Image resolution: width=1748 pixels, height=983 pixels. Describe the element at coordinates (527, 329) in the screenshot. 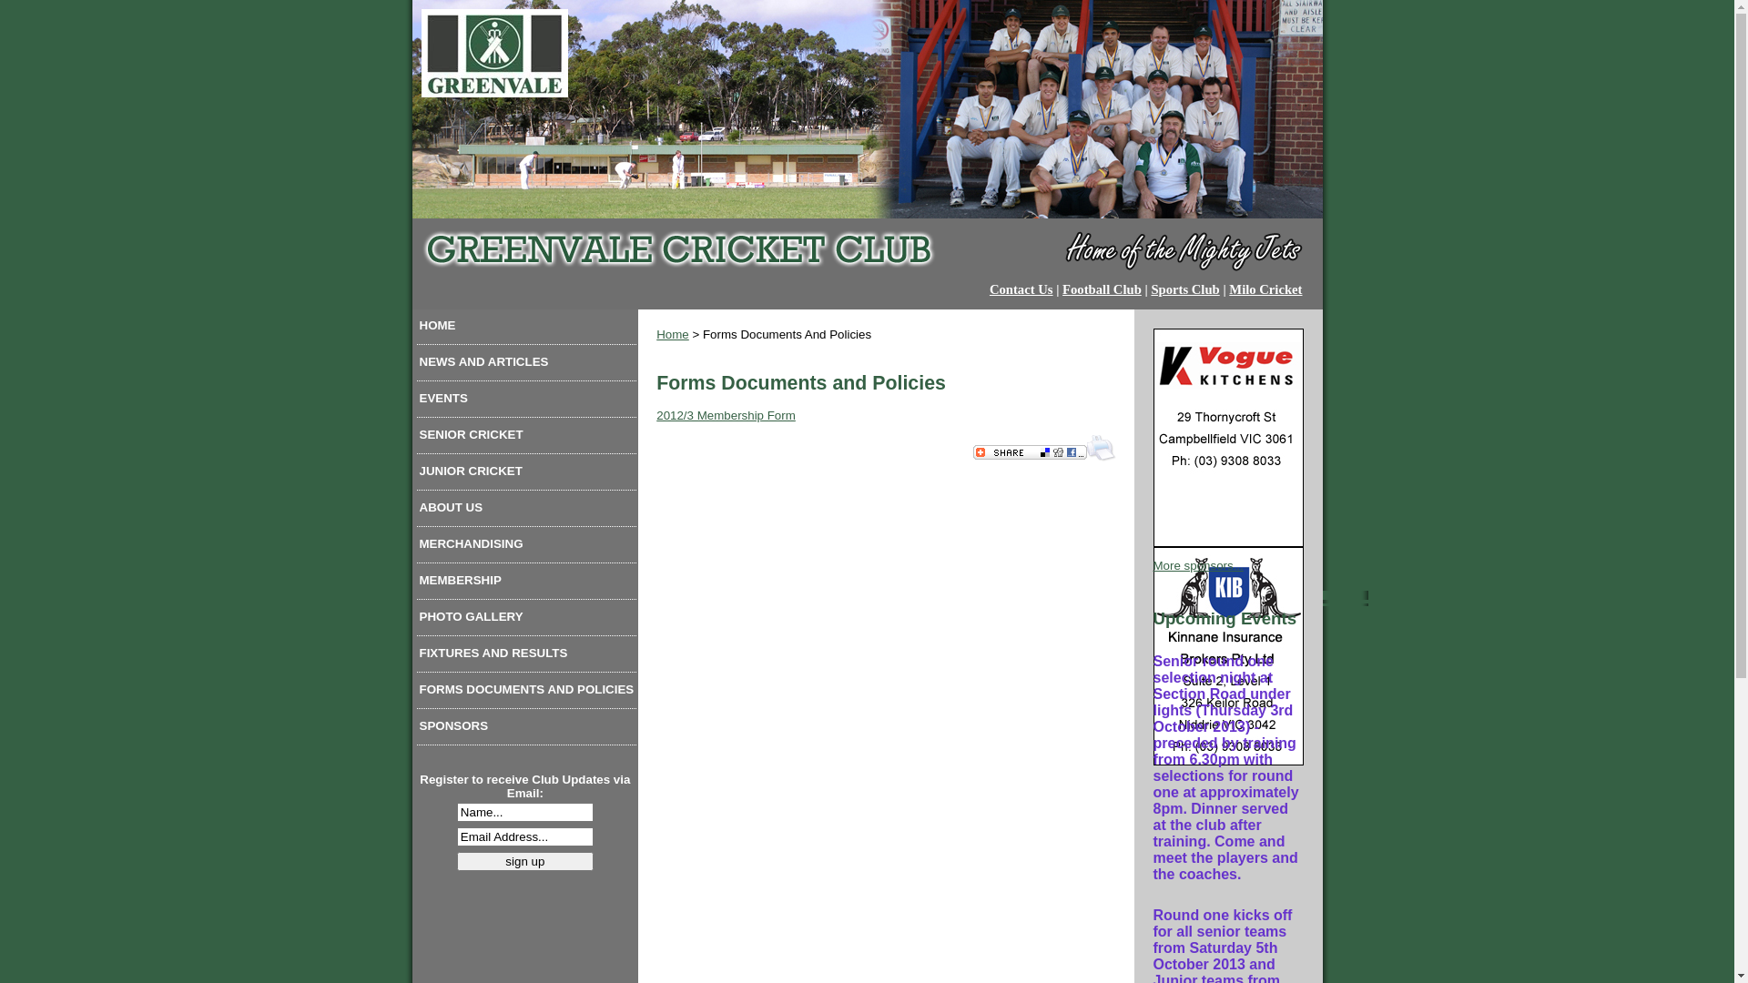

I see `HOME` at that location.